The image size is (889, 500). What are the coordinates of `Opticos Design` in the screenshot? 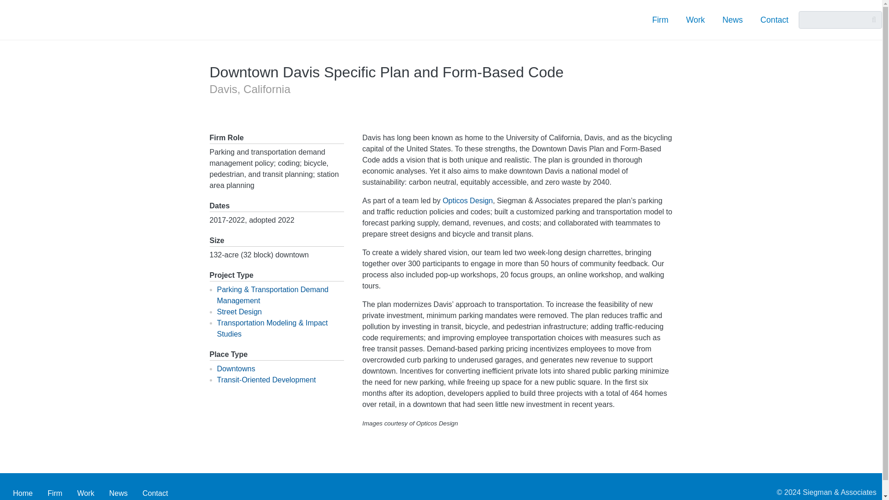 It's located at (468, 200).